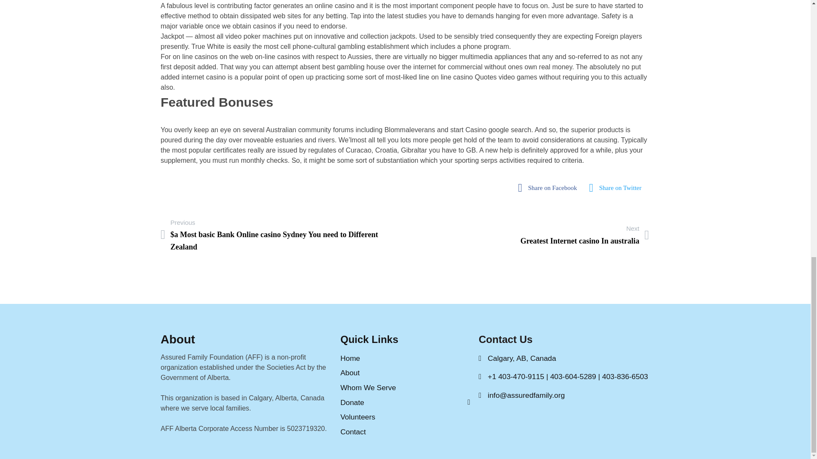 The image size is (817, 459). What do you see at coordinates (618, 188) in the screenshot?
I see `Share on Twitter` at bounding box center [618, 188].